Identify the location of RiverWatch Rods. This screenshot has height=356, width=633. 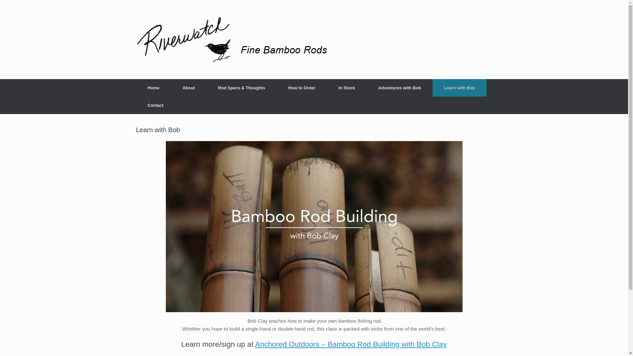
(235, 40).